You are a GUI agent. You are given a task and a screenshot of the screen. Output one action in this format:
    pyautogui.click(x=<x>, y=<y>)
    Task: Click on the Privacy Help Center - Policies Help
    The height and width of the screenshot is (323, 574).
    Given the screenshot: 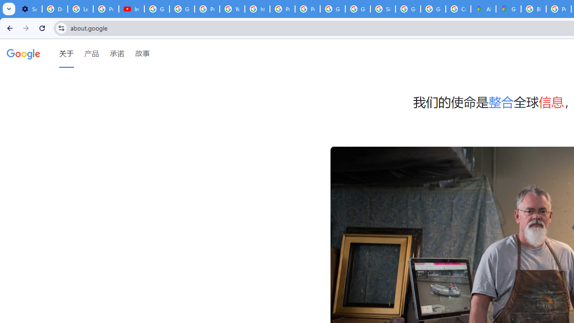 What is the action you would take?
    pyautogui.click(x=207, y=9)
    